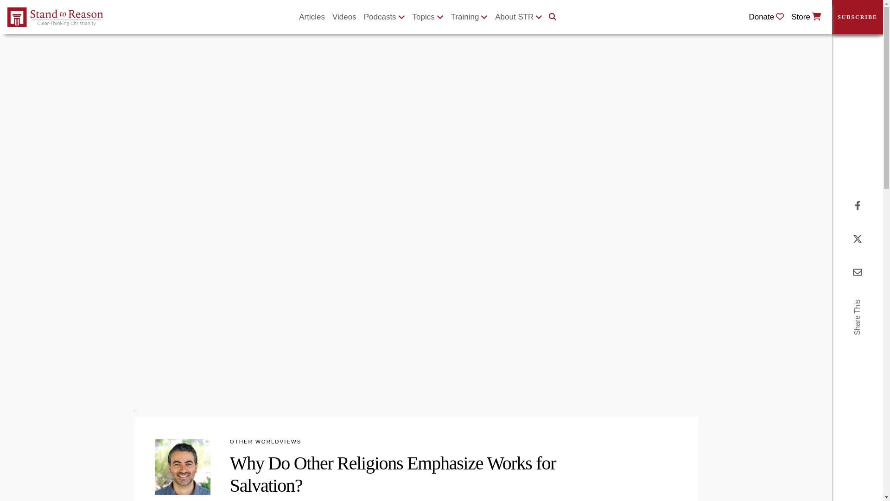 The width and height of the screenshot is (890, 501). What do you see at coordinates (470, 17) in the screenshot?
I see `Training` at bounding box center [470, 17].